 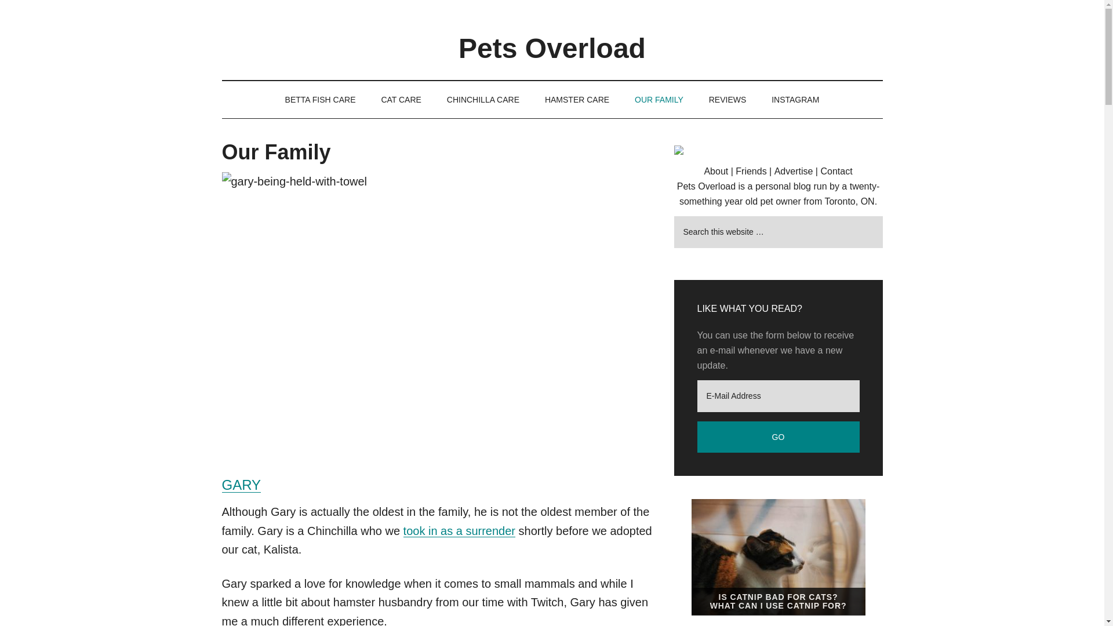 I want to click on CHINCHILLA CARE, so click(x=482, y=100).